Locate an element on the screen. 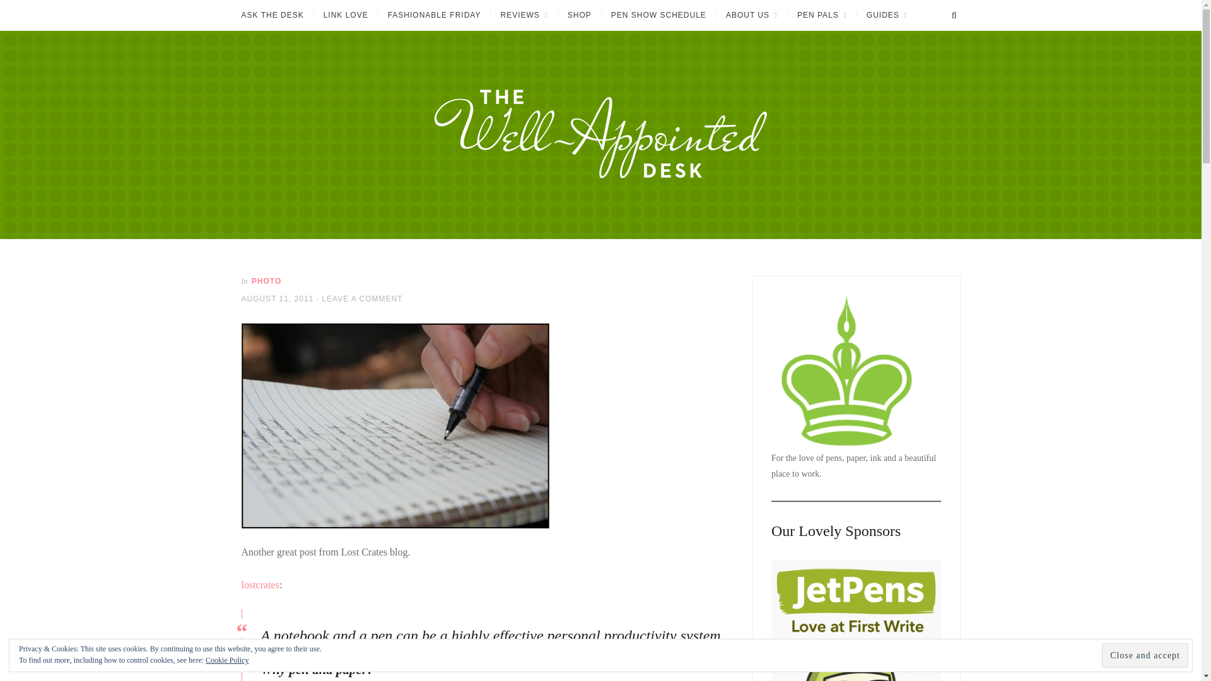 The width and height of the screenshot is (1211, 681). REVIEWS is located at coordinates (524, 15).